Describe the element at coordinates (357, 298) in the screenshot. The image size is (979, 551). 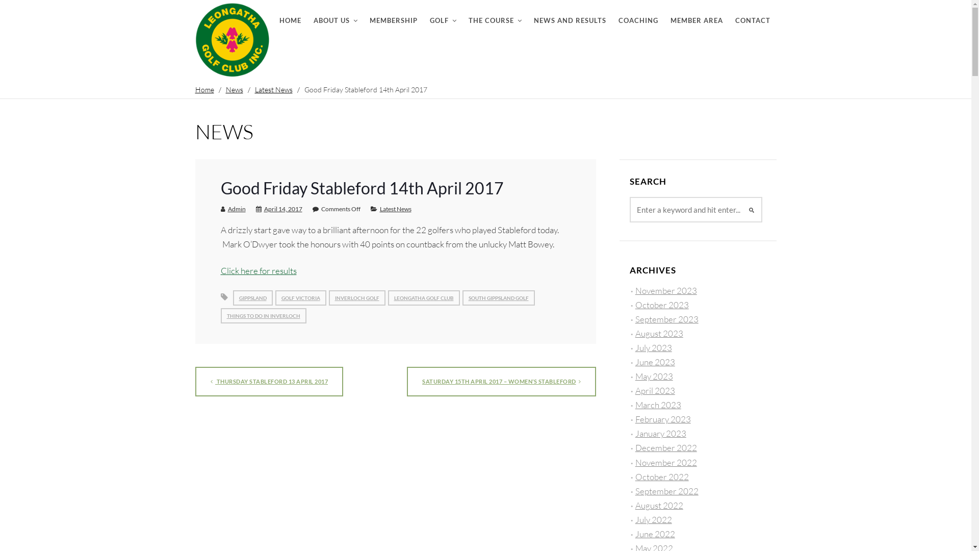
I see `INVERLOCH GOLF` at that location.